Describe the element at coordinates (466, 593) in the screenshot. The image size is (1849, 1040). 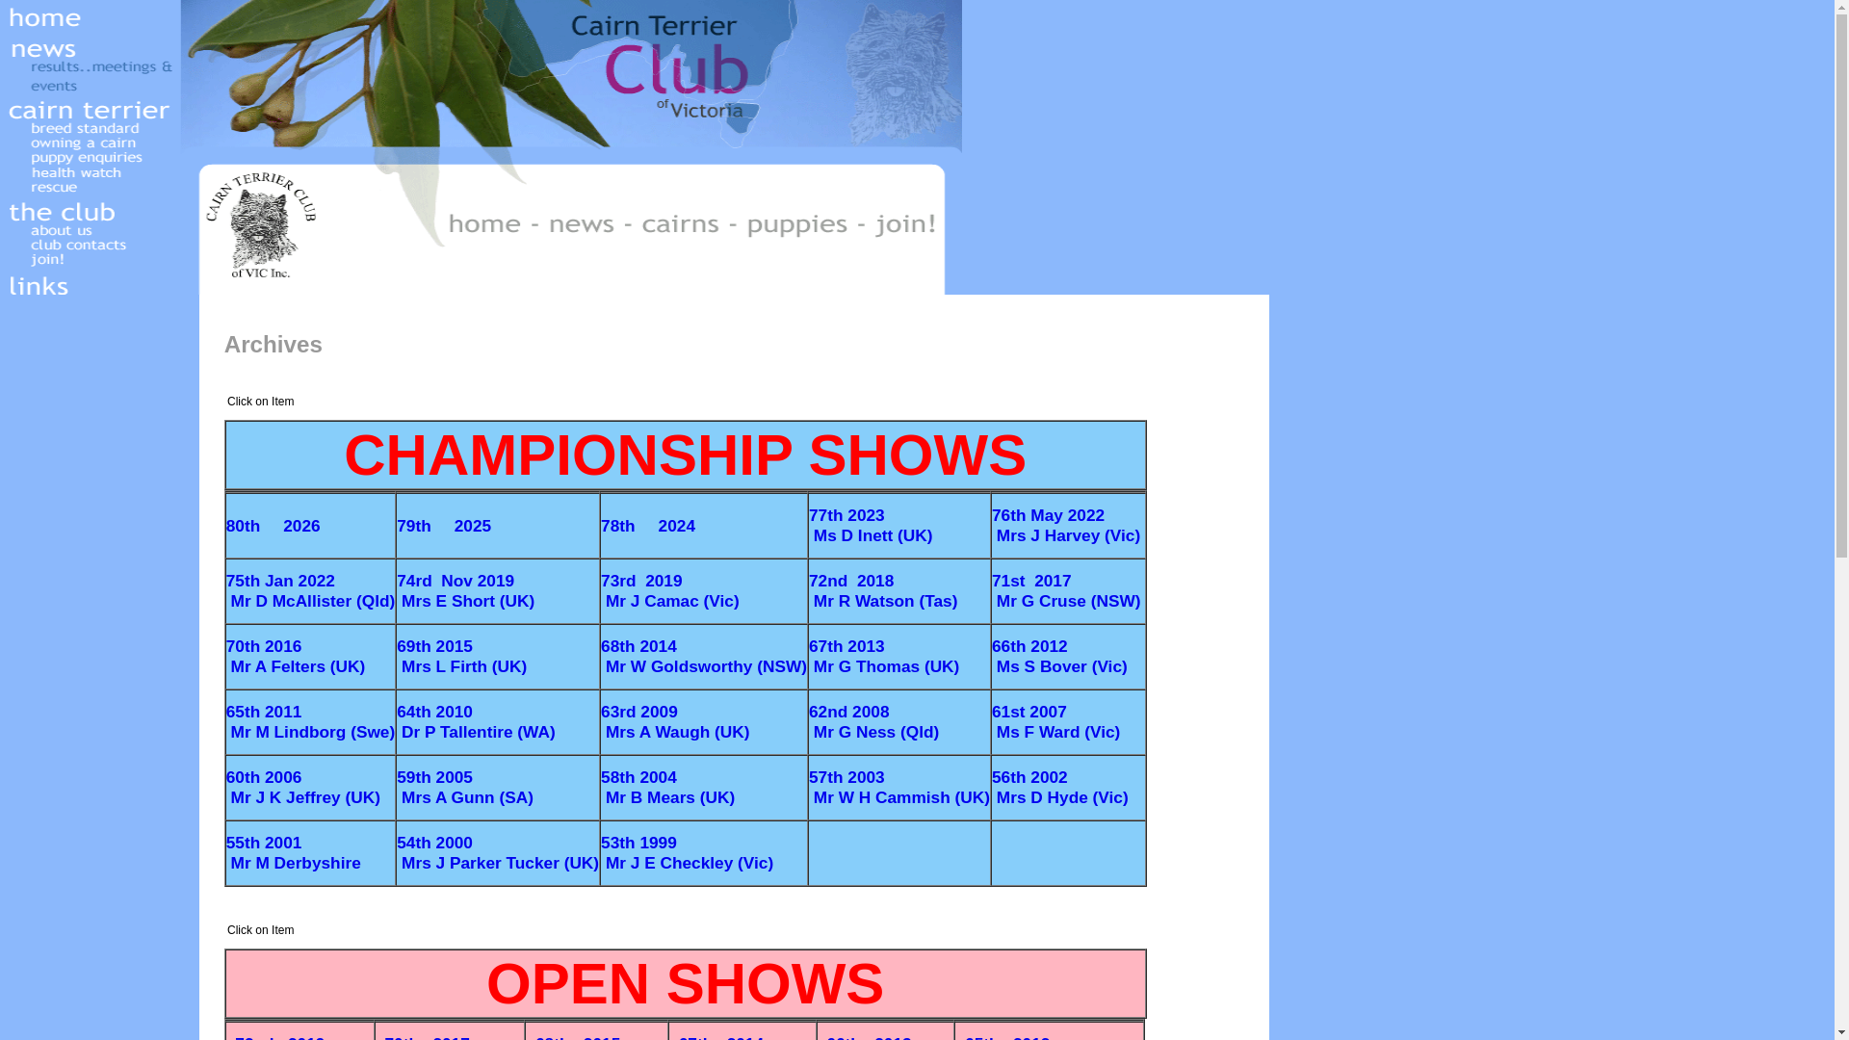
I see `74rd  Nov 2019  Mrs E Short (UK)` at that location.